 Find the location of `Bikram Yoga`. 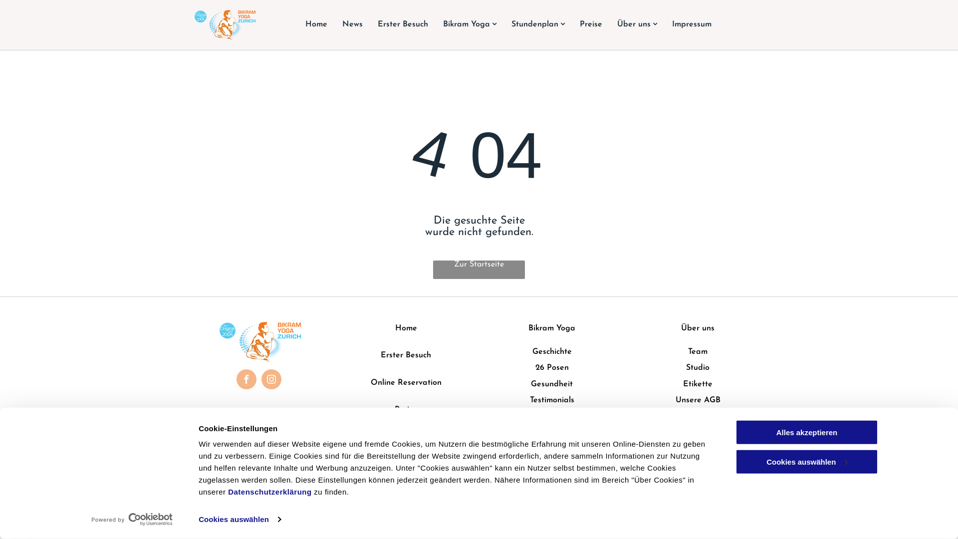

Bikram Yoga is located at coordinates (470, 24).